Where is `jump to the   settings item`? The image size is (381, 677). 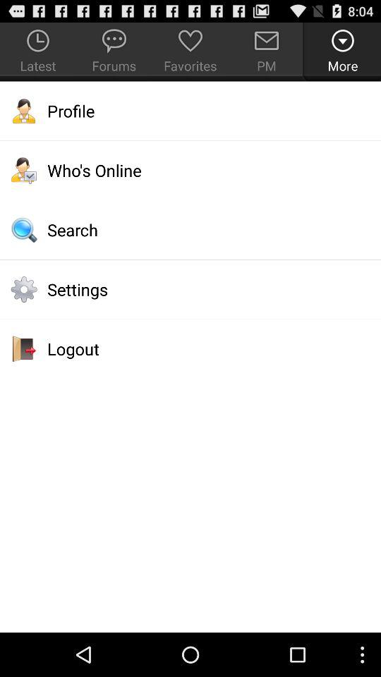
jump to the   settings item is located at coordinates (190, 289).